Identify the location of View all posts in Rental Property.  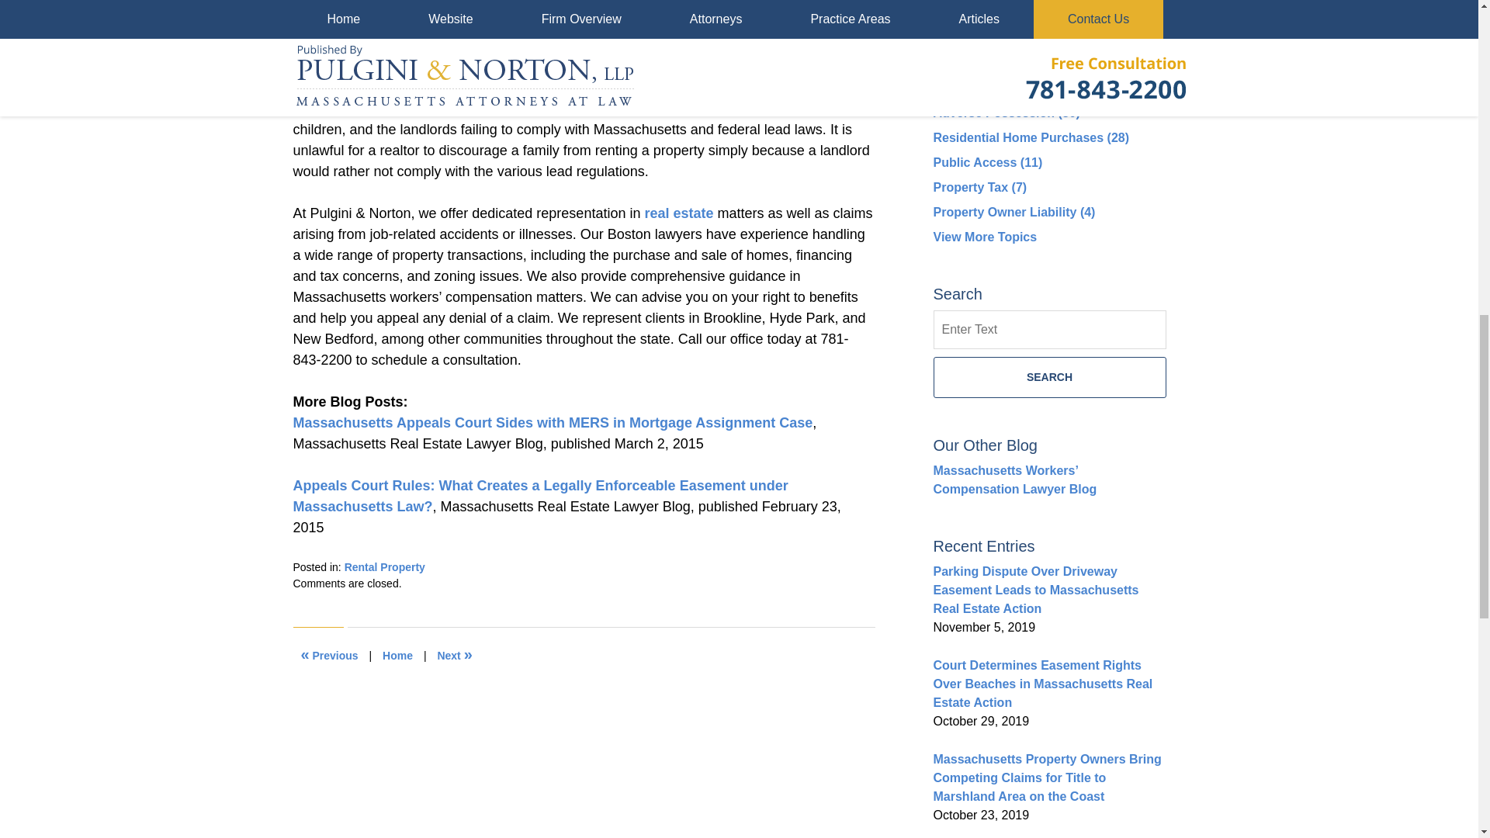
(384, 566).